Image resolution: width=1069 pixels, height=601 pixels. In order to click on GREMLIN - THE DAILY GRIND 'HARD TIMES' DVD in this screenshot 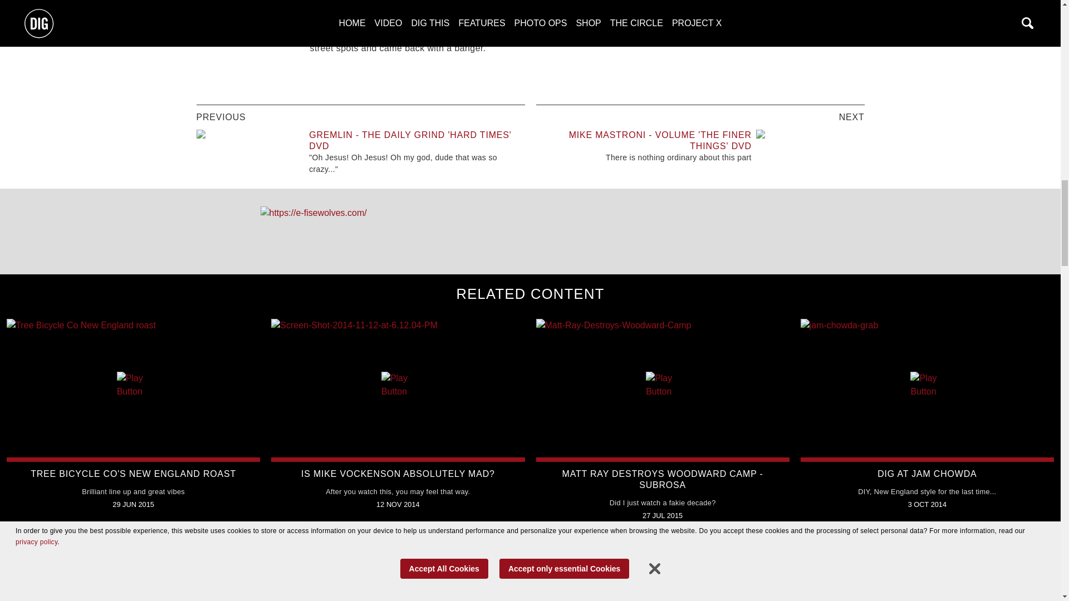, I will do `click(410, 140)`.